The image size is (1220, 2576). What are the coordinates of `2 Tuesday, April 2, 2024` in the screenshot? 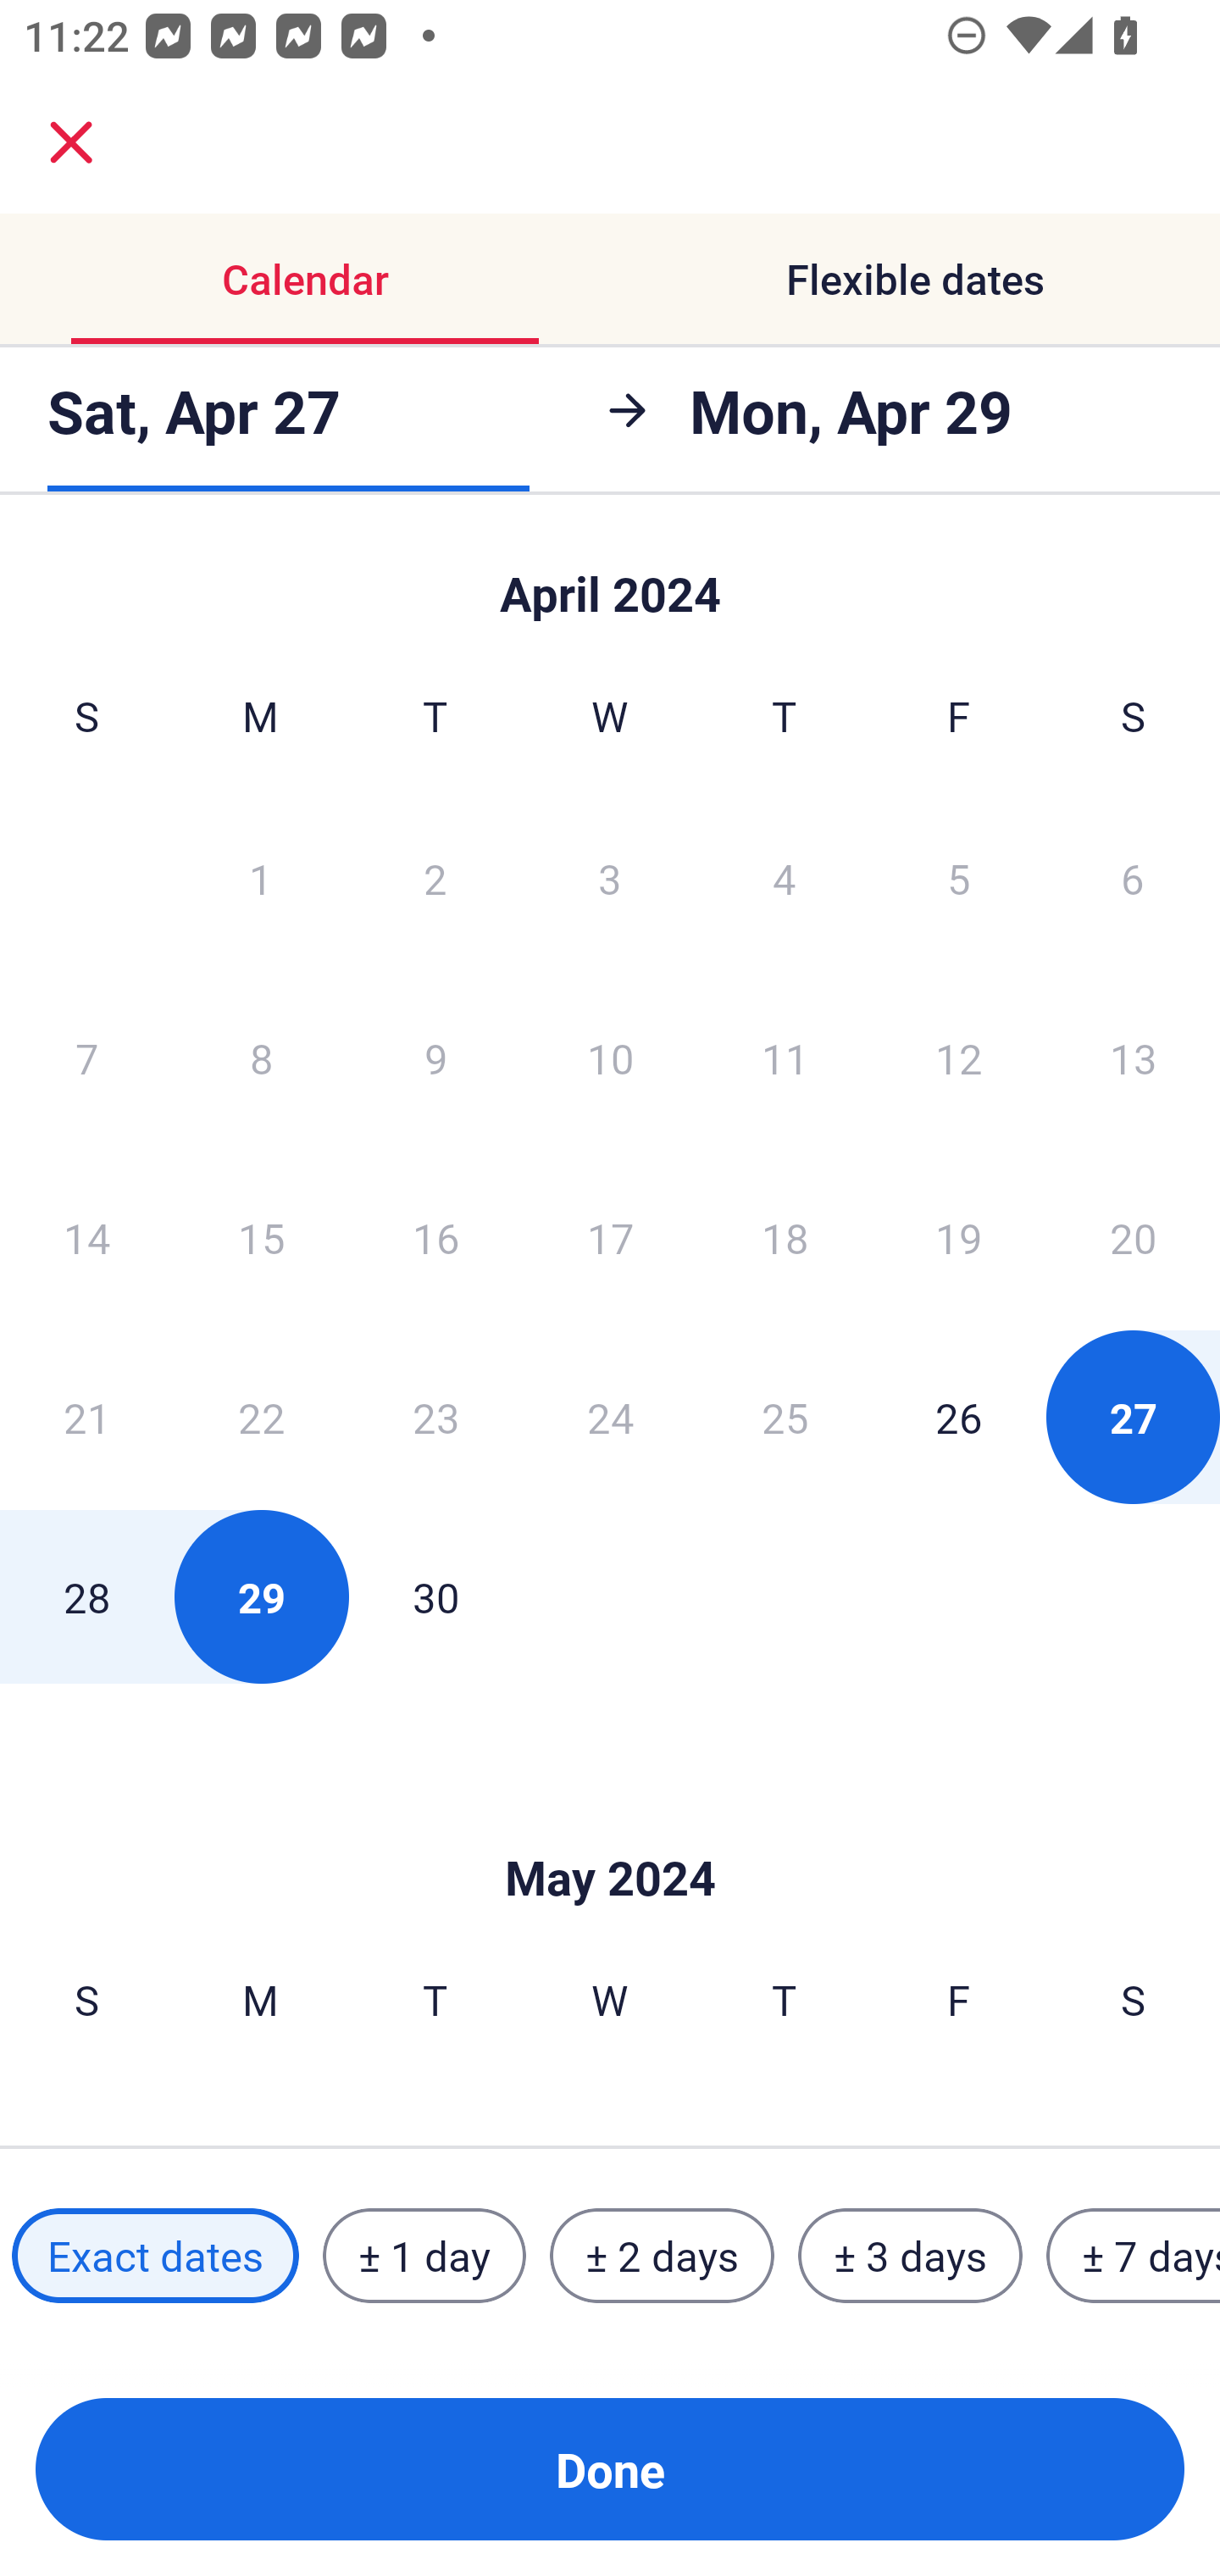 It's located at (435, 878).